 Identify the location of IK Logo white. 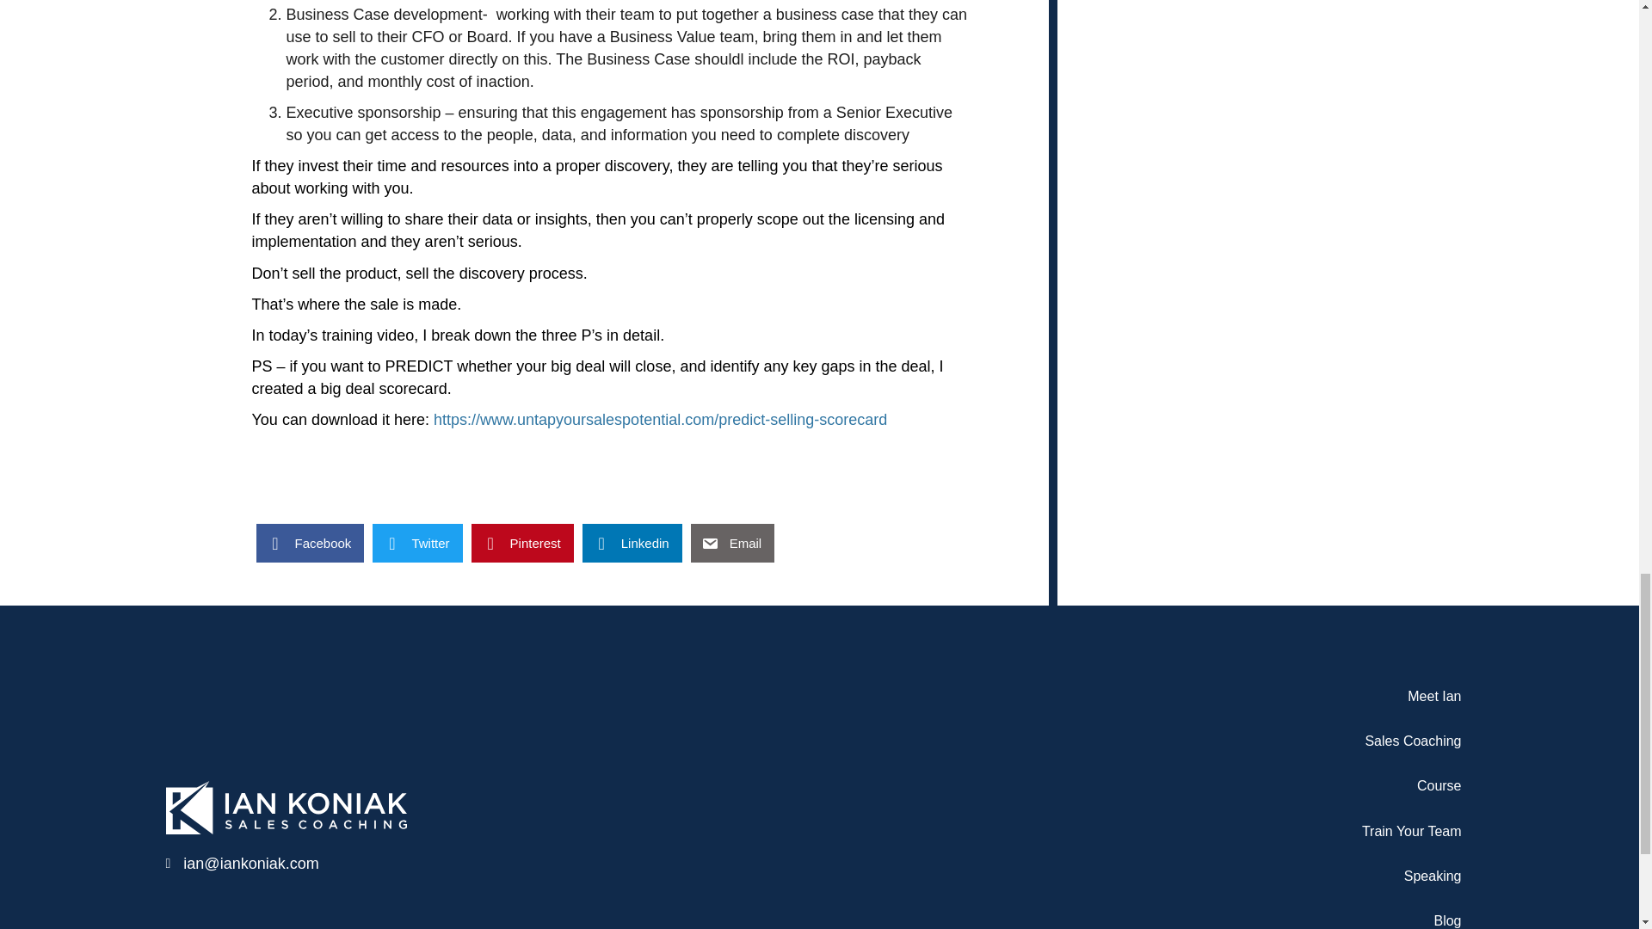
(286, 807).